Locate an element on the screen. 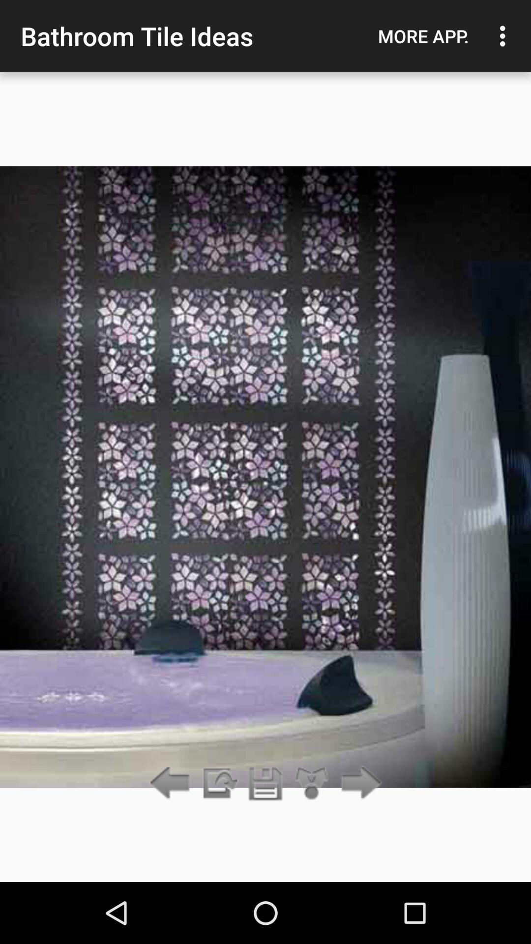 This screenshot has height=944, width=531. go back is located at coordinates (172, 784).